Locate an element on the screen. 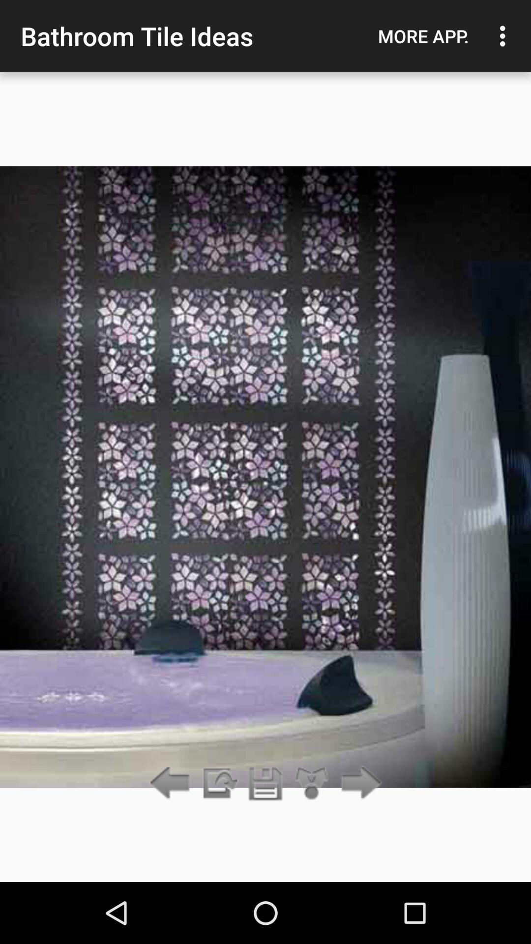 This screenshot has height=944, width=531. go back is located at coordinates (172, 784).